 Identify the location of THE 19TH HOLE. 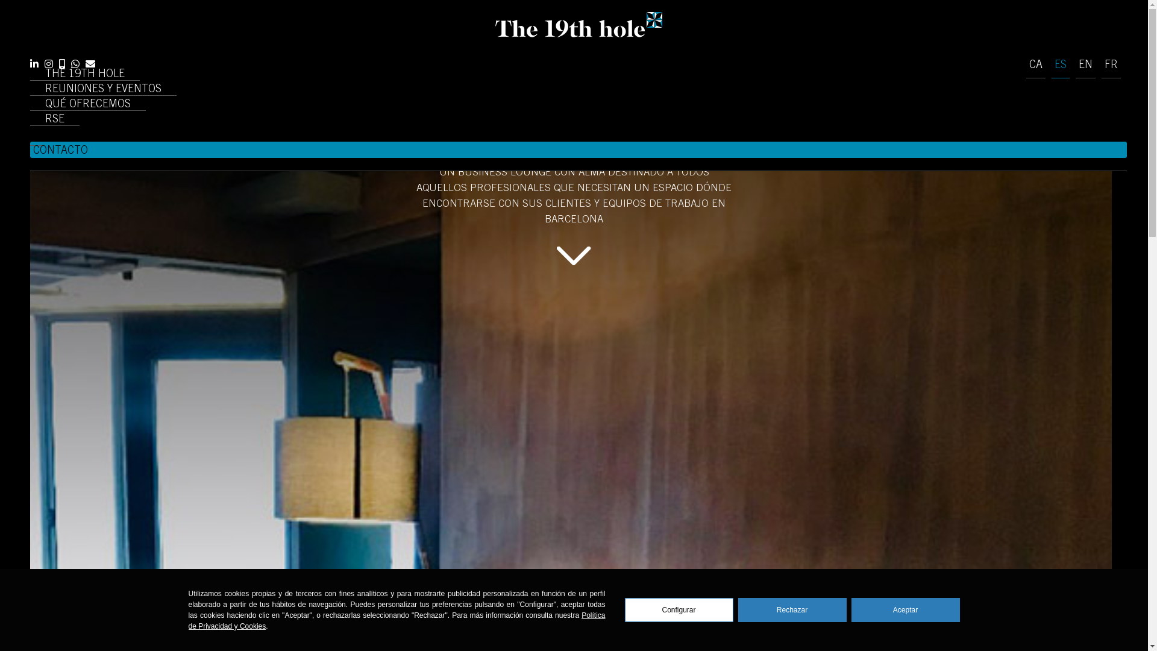
(85, 75).